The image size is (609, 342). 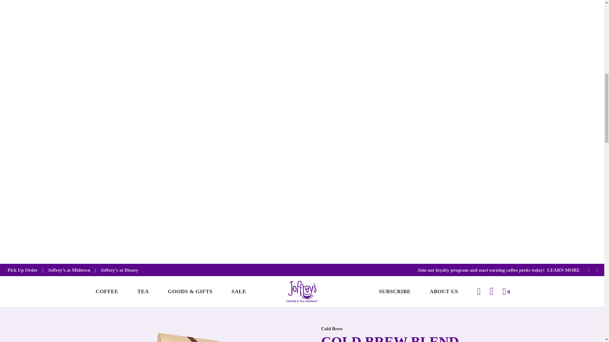 What do you see at coordinates (23, 270) in the screenshot?
I see `Pick Up Order` at bounding box center [23, 270].